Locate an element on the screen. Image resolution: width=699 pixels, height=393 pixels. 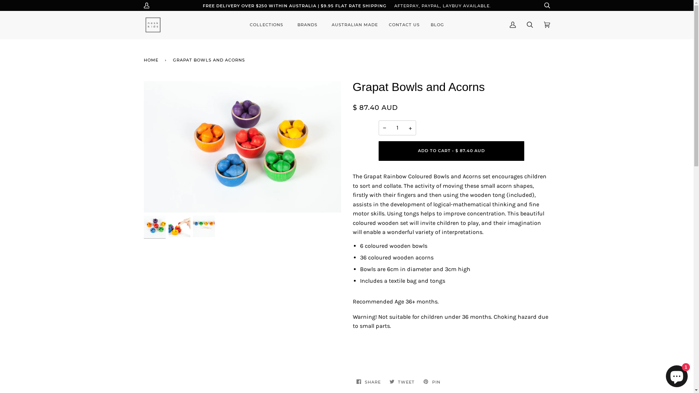
My Account is located at coordinates (513, 25).